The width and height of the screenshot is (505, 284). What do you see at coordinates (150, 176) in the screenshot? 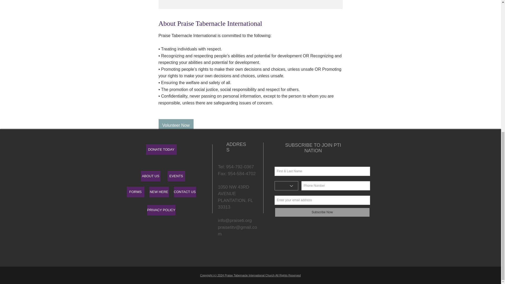
I see `ABOUT US` at bounding box center [150, 176].